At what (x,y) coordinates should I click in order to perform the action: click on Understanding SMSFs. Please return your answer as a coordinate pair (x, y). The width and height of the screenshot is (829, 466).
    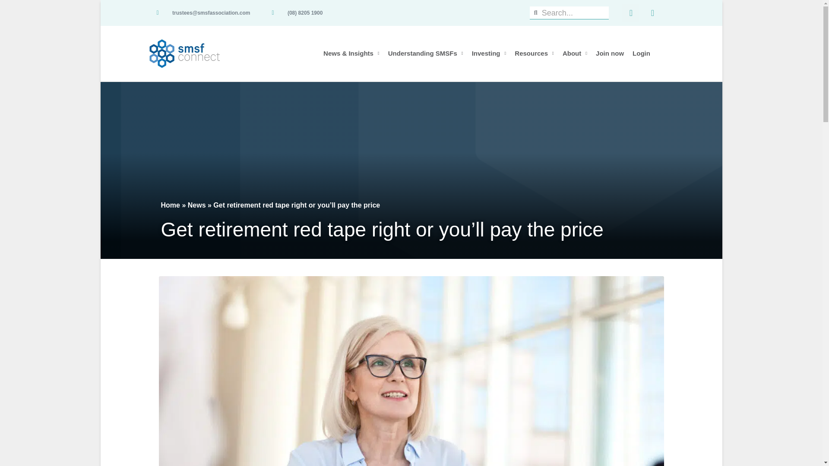
    Looking at the image, I should click on (425, 54).